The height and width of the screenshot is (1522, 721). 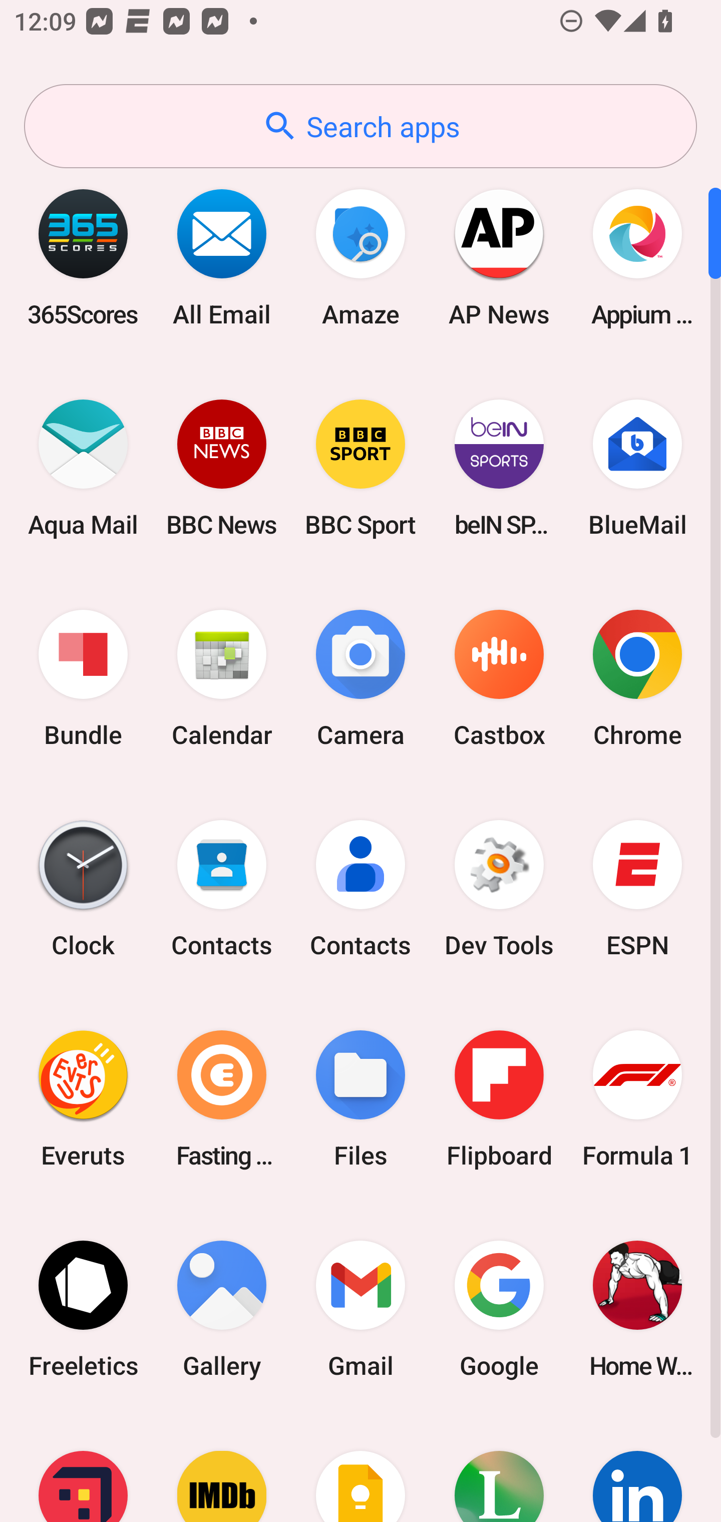 I want to click on Chrome, so click(x=637, y=679).